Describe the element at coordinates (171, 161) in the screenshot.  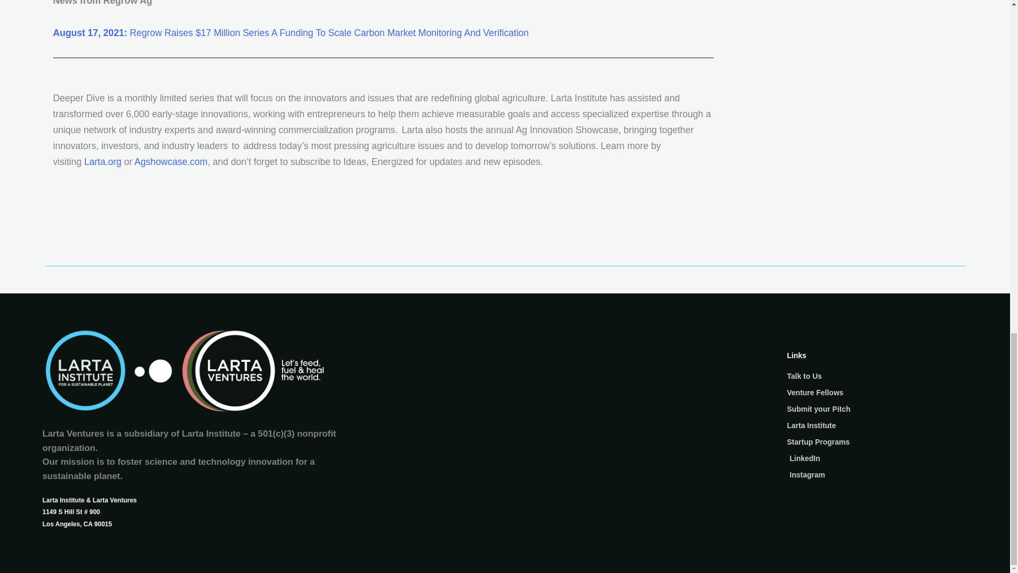
I see `Agshowcase.com` at that location.